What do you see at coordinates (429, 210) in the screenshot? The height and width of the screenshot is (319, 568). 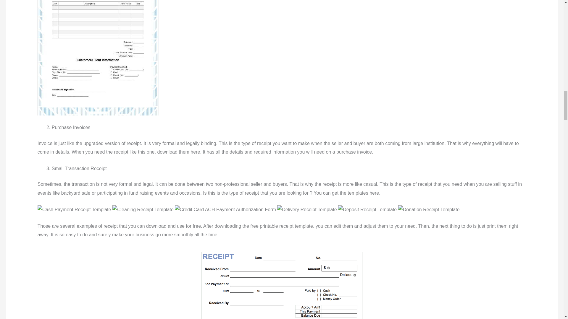 I see `Donation Receipt Template` at bounding box center [429, 210].